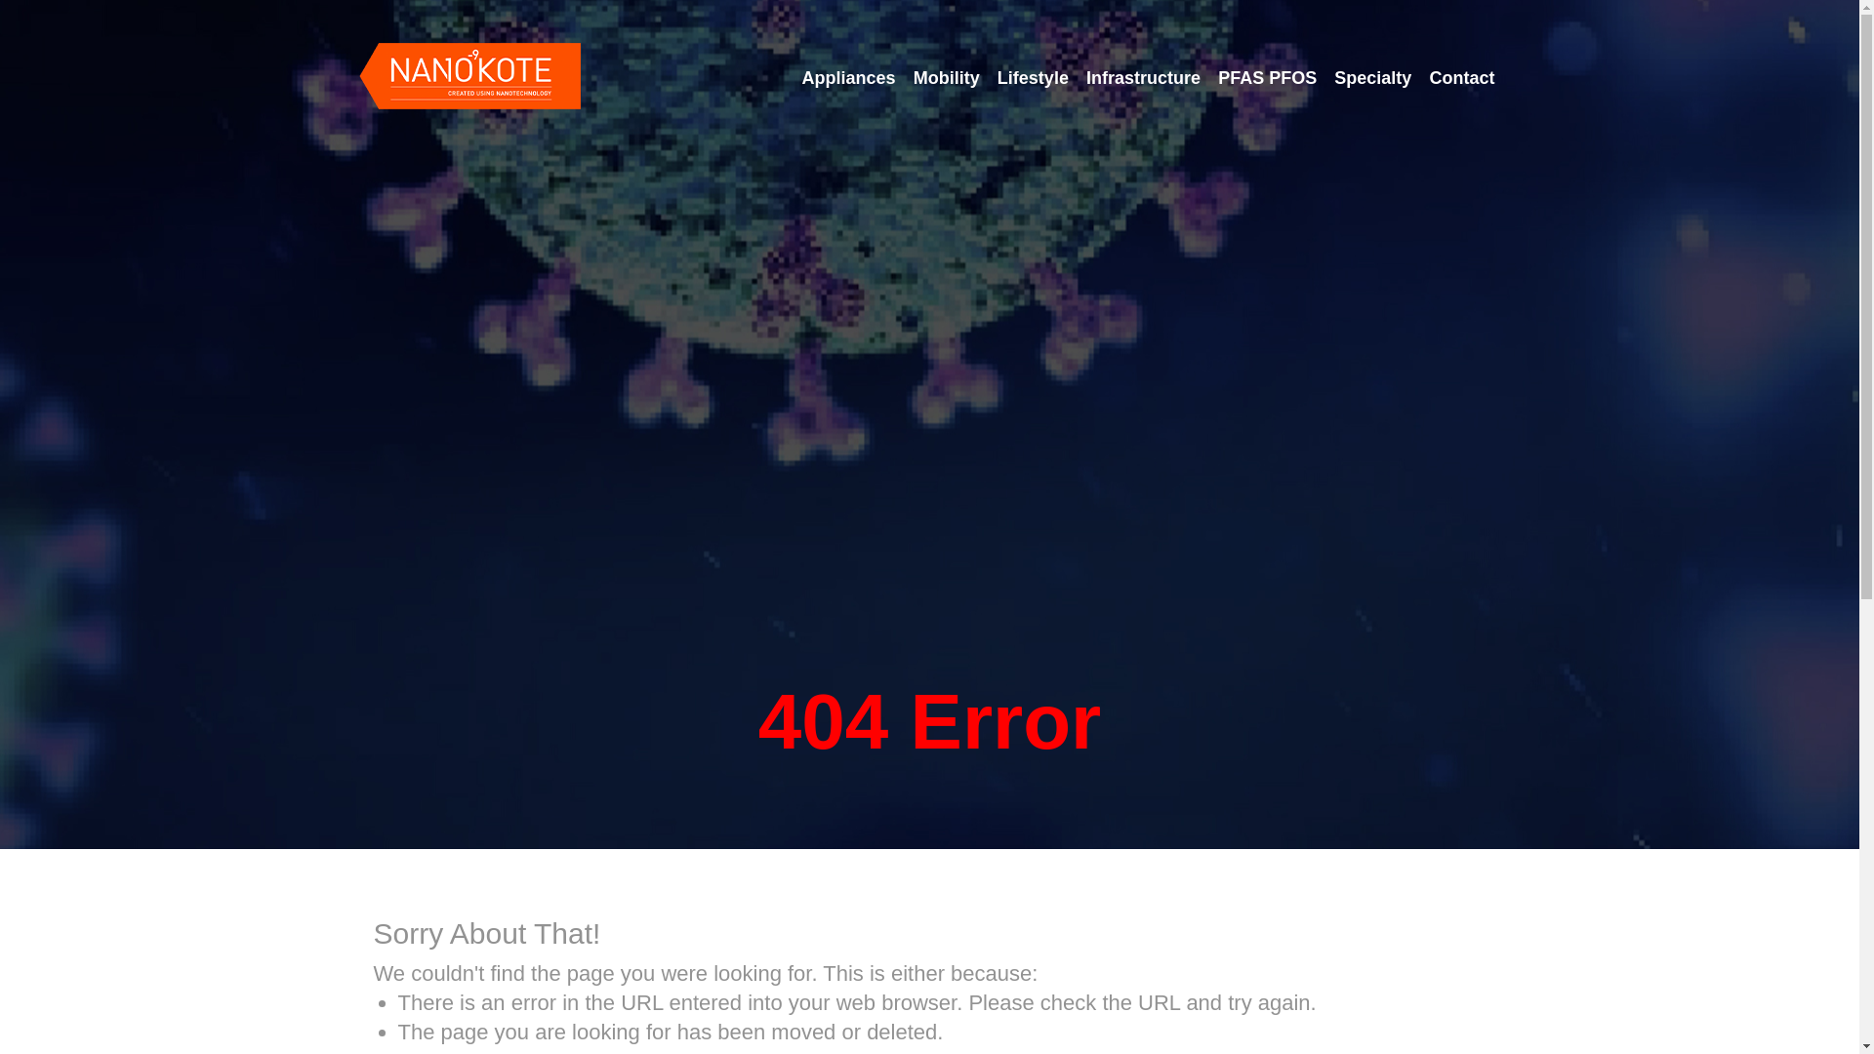 The width and height of the screenshot is (1874, 1054). I want to click on Appliances, so click(849, 78).